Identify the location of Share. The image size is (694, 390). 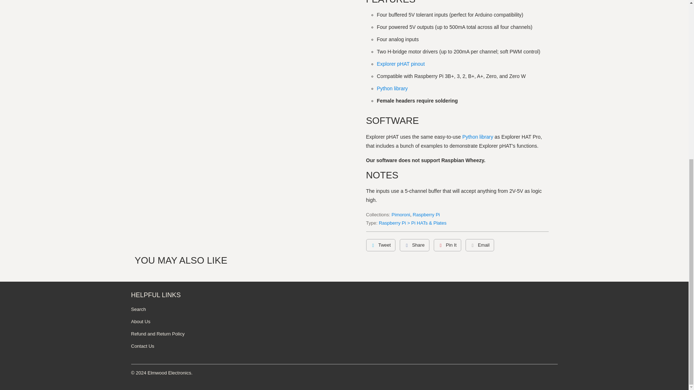
(414, 245).